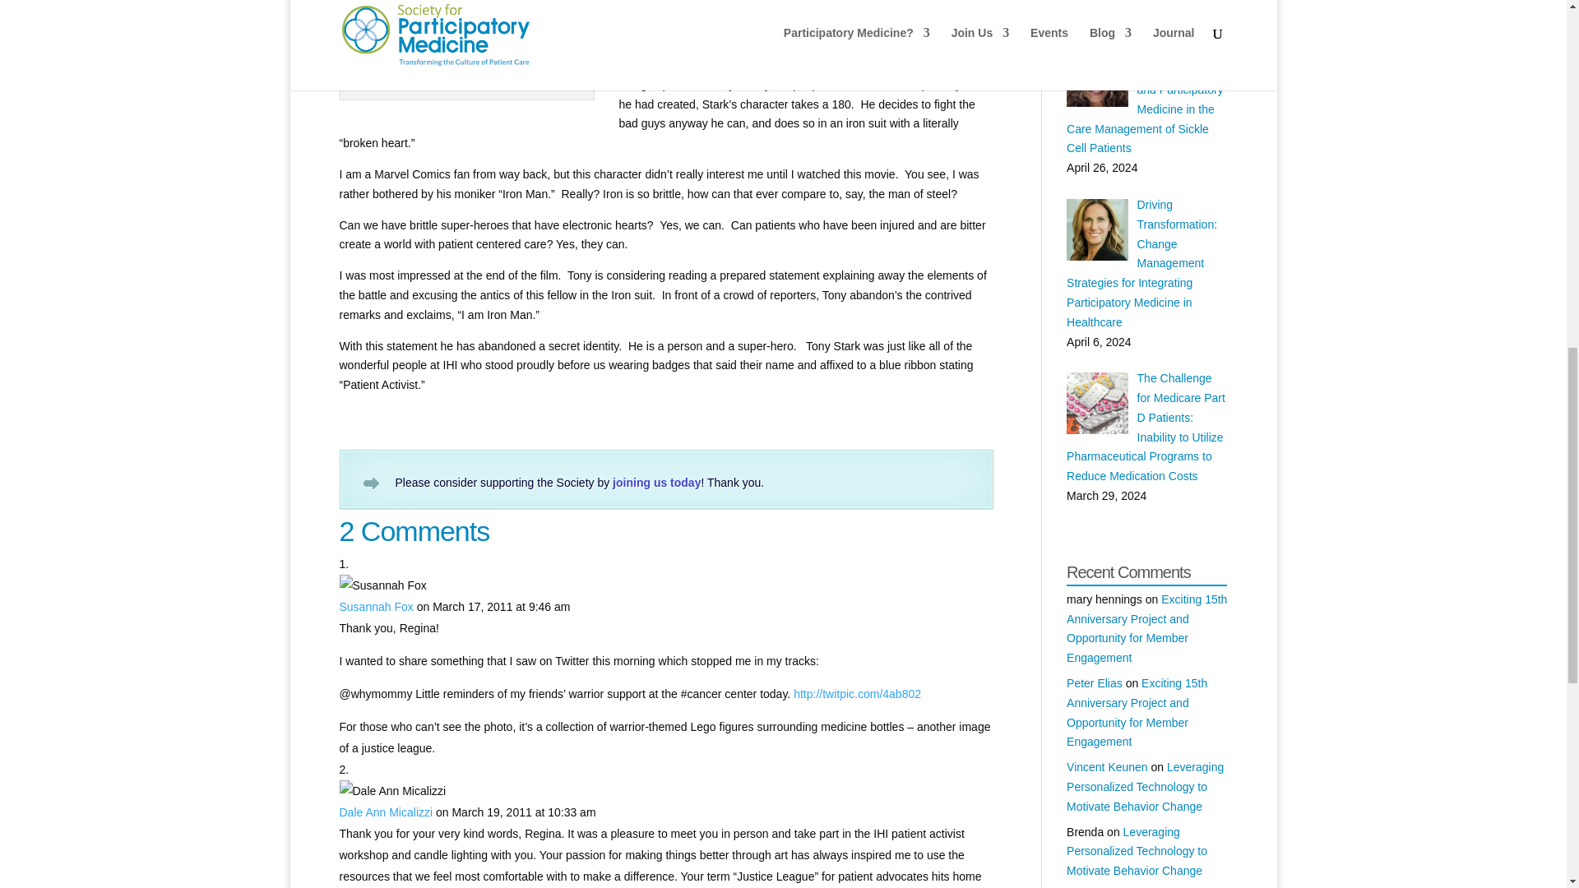 The width and height of the screenshot is (1579, 888). What do you see at coordinates (375, 607) in the screenshot?
I see `Susannah Fox` at bounding box center [375, 607].